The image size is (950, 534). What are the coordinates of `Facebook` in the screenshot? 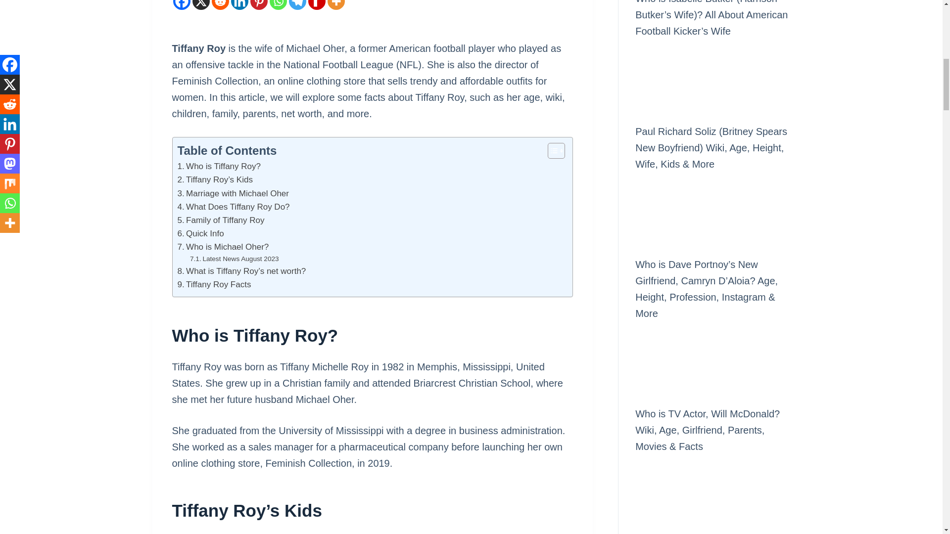 It's located at (182, 5).